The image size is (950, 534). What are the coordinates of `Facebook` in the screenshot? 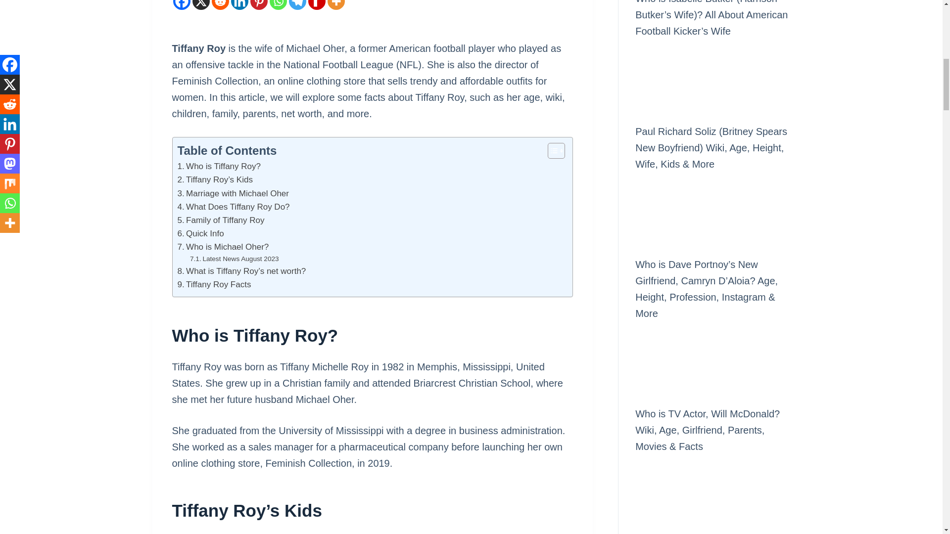 It's located at (182, 5).